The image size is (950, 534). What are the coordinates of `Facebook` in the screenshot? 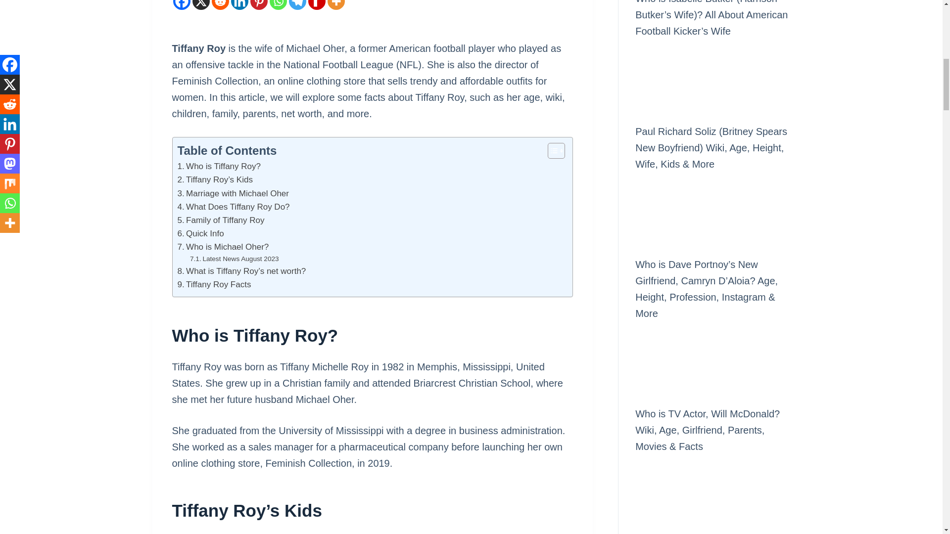 It's located at (182, 5).